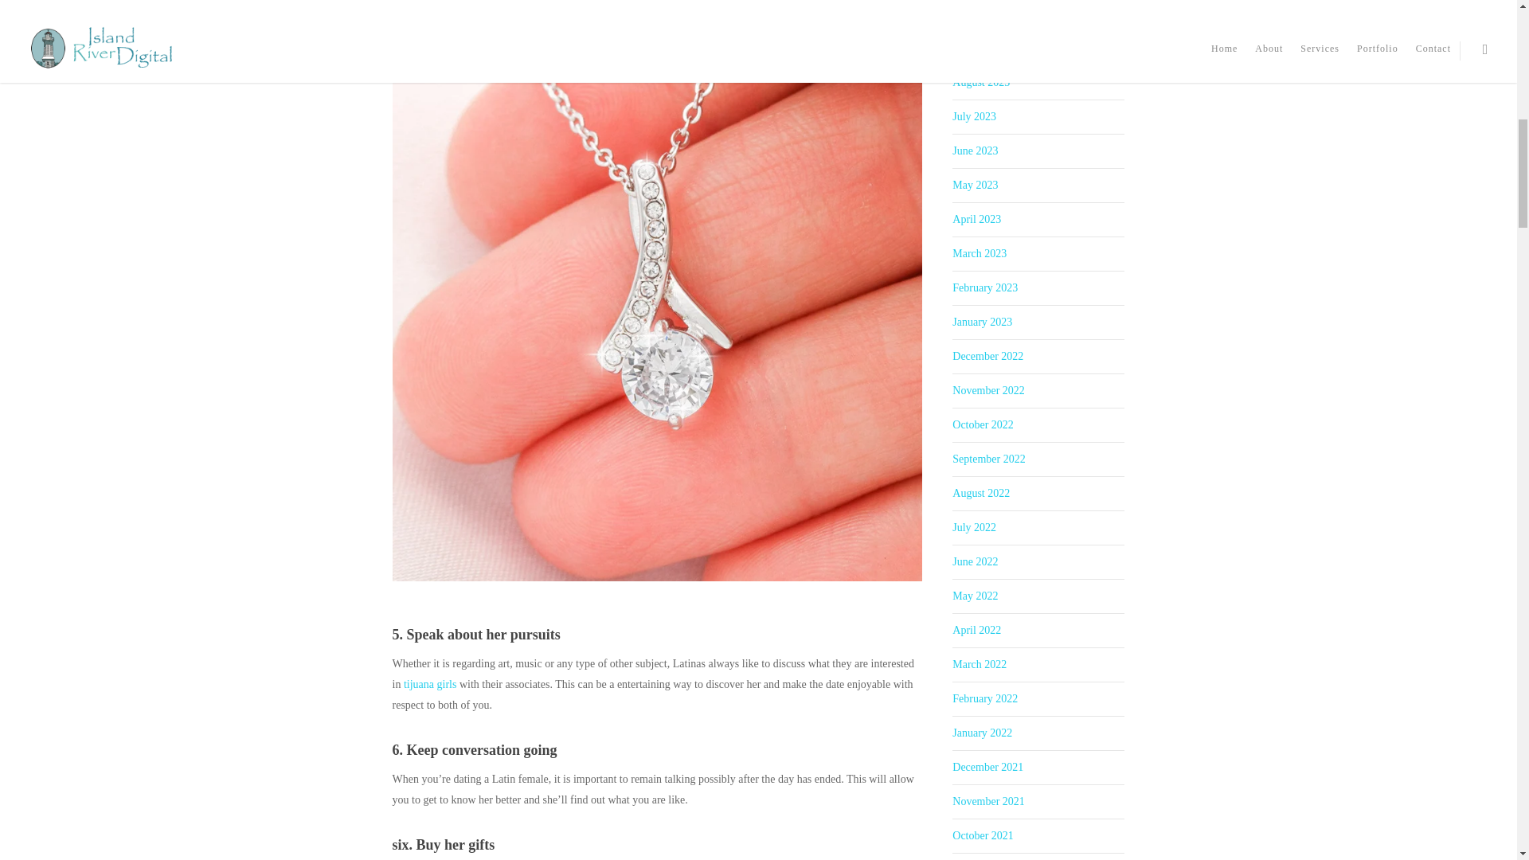 The height and width of the screenshot is (860, 1529). Describe the element at coordinates (980, 253) in the screenshot. I see `March 2023` at that location.